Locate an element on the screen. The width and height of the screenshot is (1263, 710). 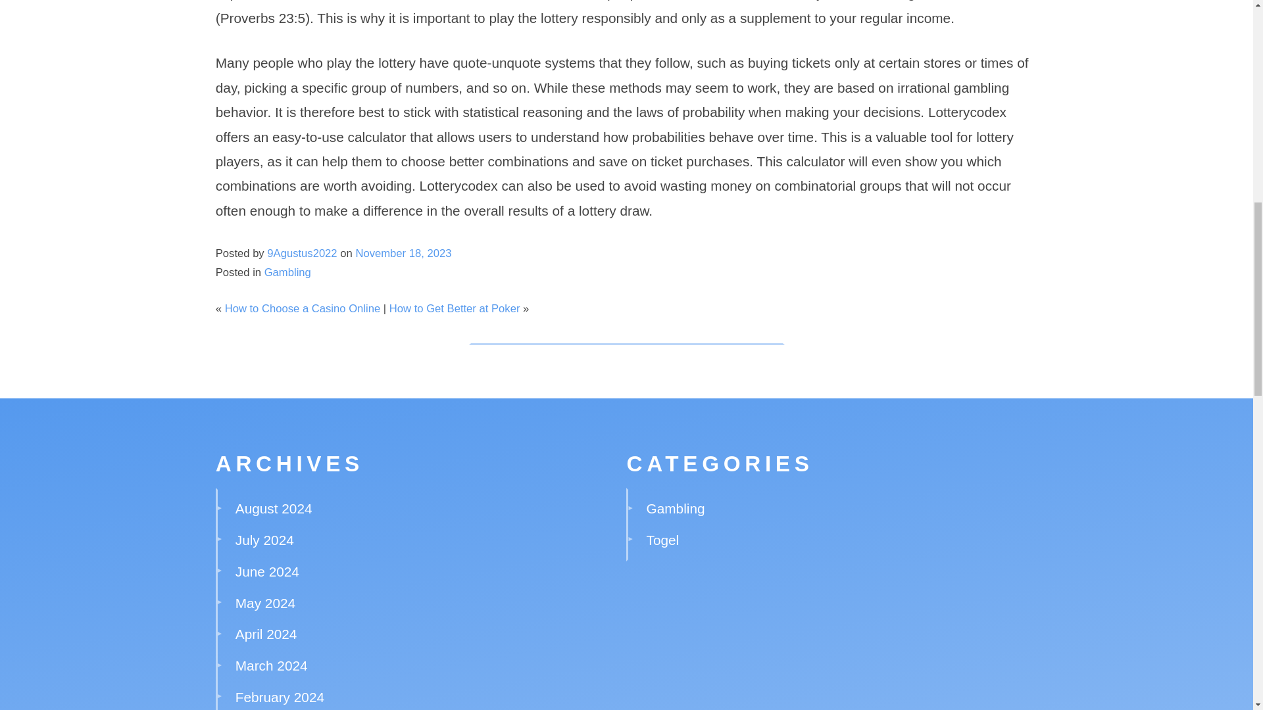
Togel is located at coordinates (663, 540).